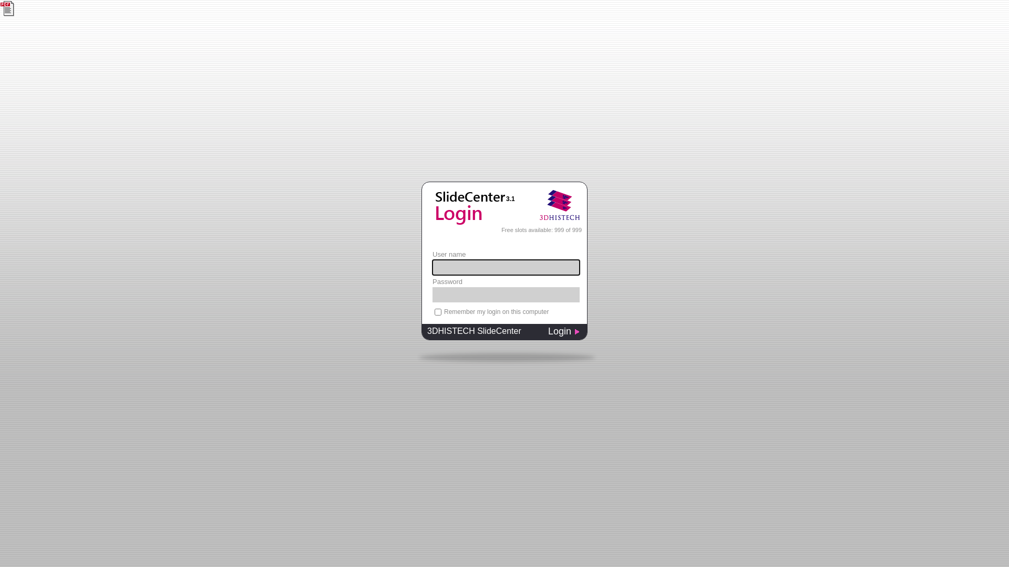  I want to click on Download User's Guide, so click(8, 8).